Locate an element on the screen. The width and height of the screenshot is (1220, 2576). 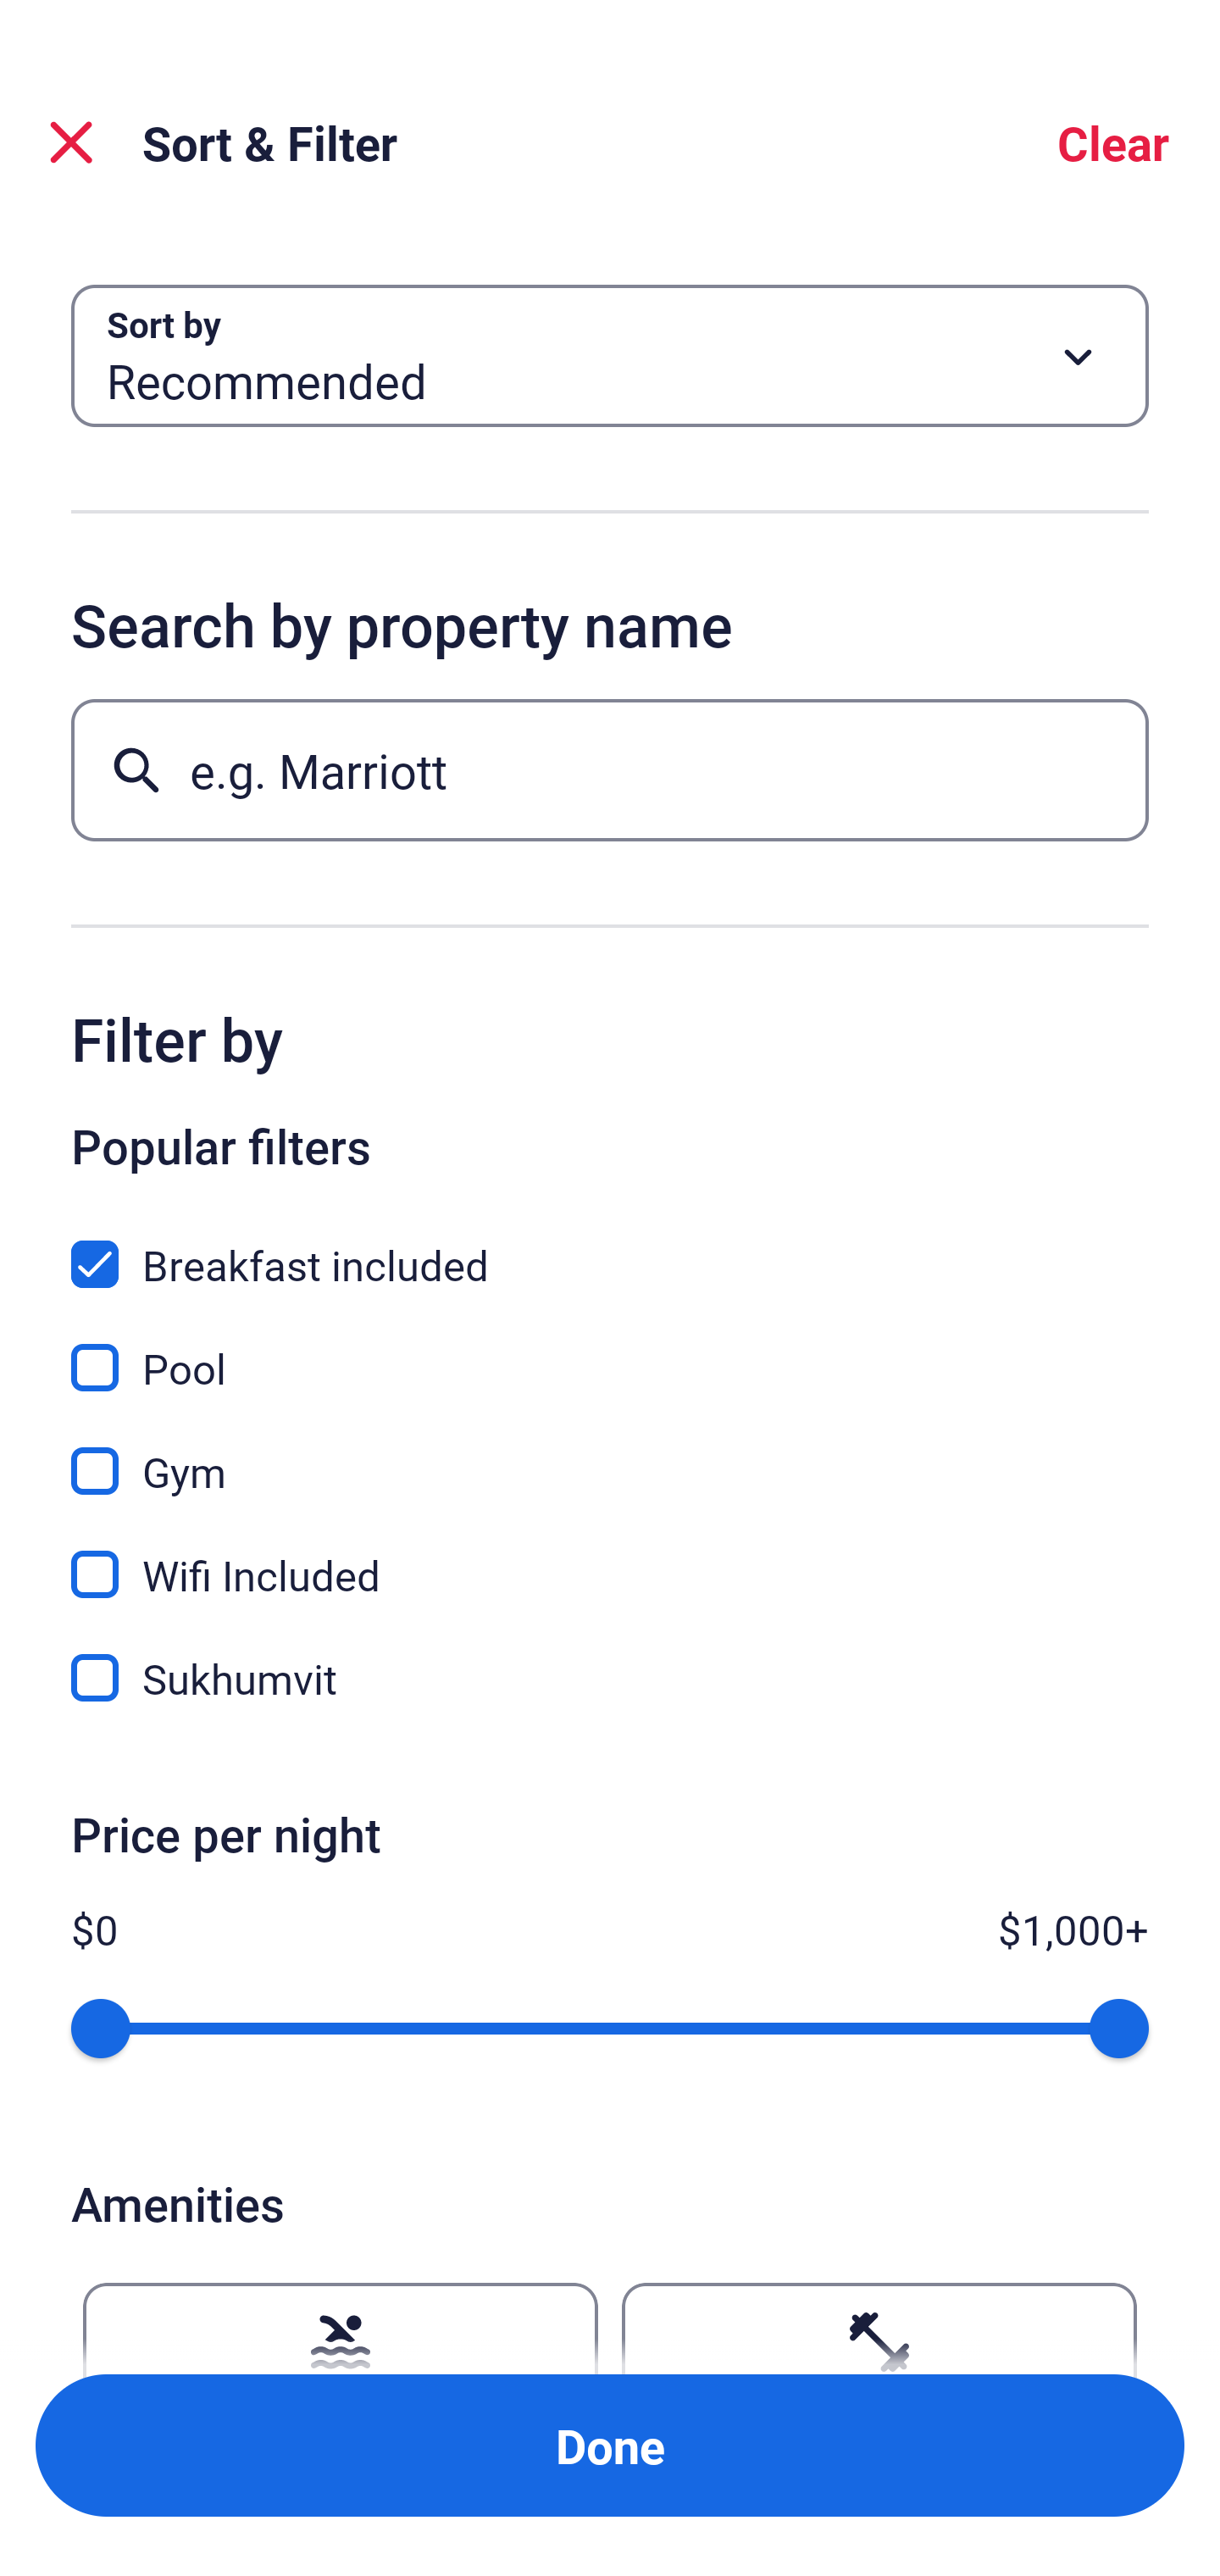
Wifi Included, Wifi Included is located at coordinates (610, 1556).